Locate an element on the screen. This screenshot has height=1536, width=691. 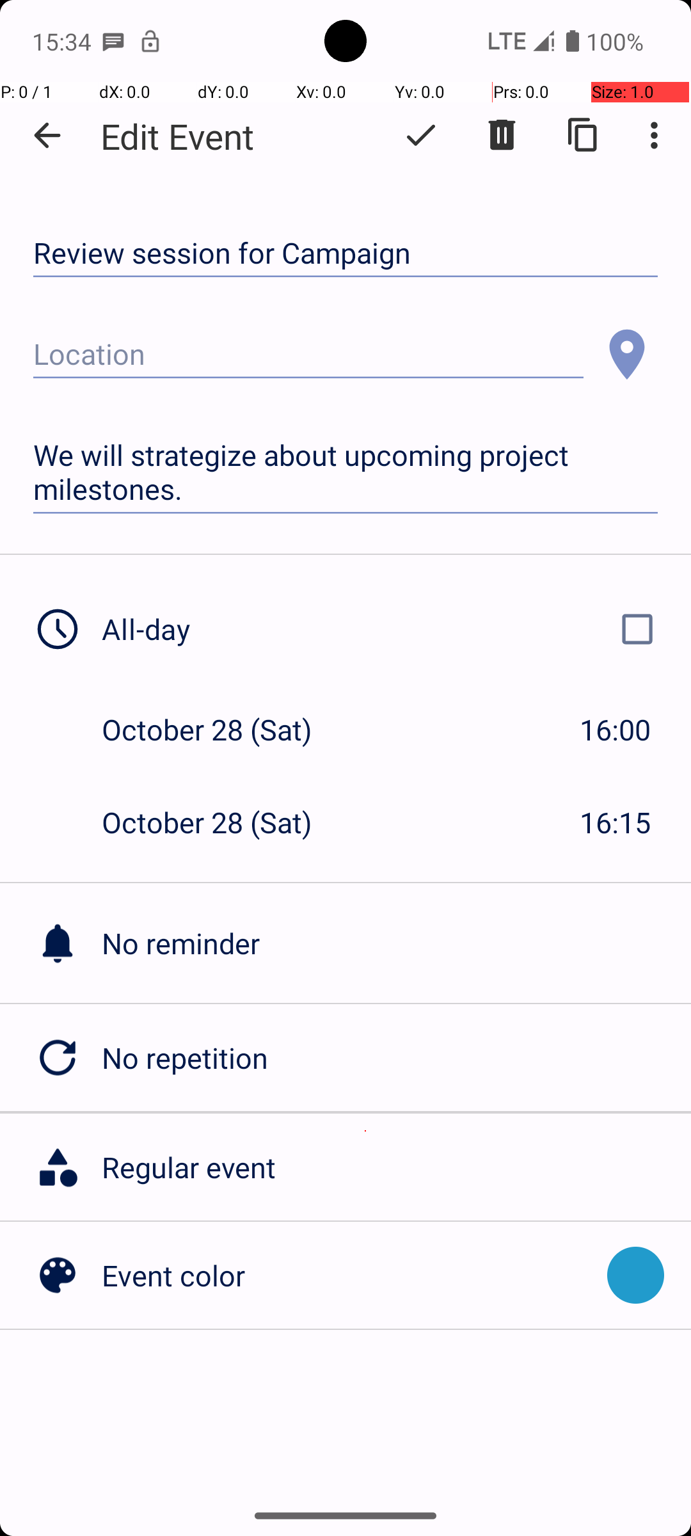
16:15 is located at coordinates (616, 822).